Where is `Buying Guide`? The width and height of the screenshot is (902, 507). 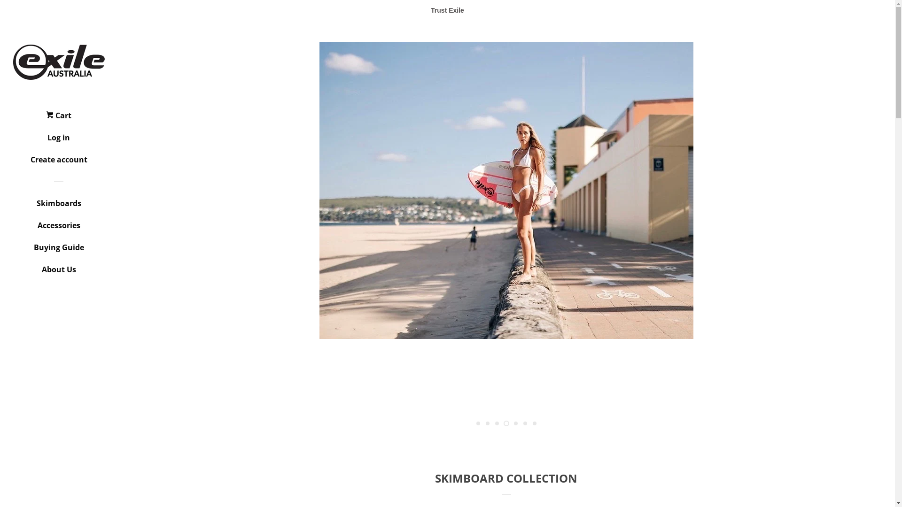 Buying Guide is located at coordinates (59, 251).